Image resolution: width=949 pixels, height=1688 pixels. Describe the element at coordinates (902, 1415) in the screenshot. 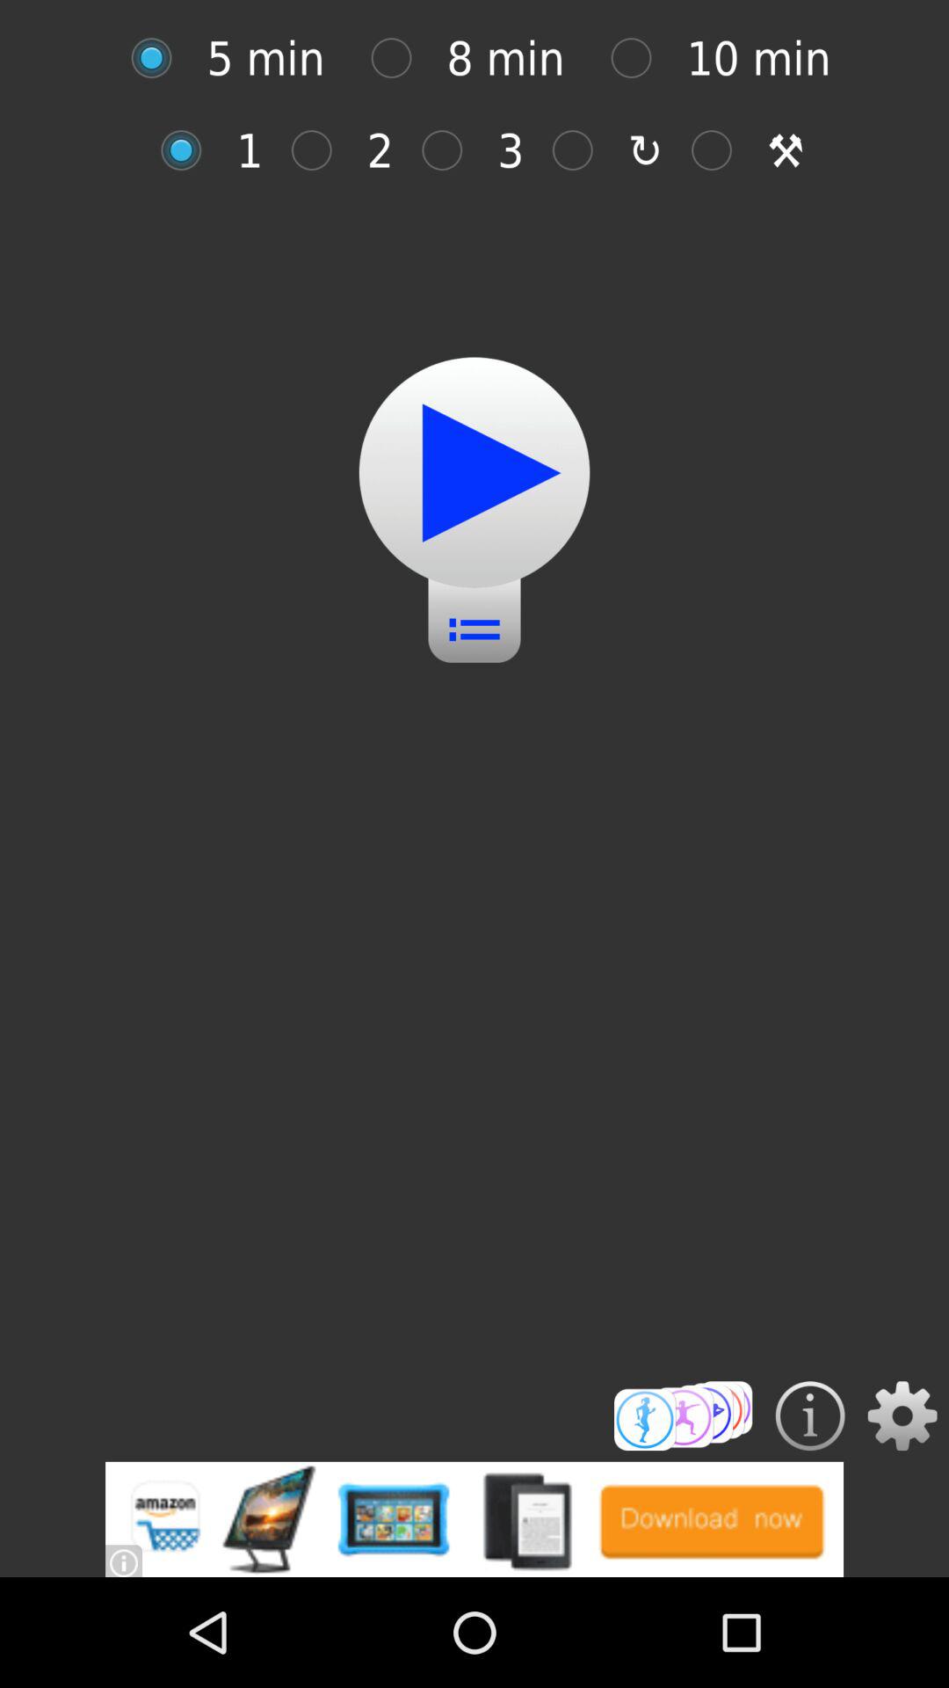

I see `go to setting option` at that location.